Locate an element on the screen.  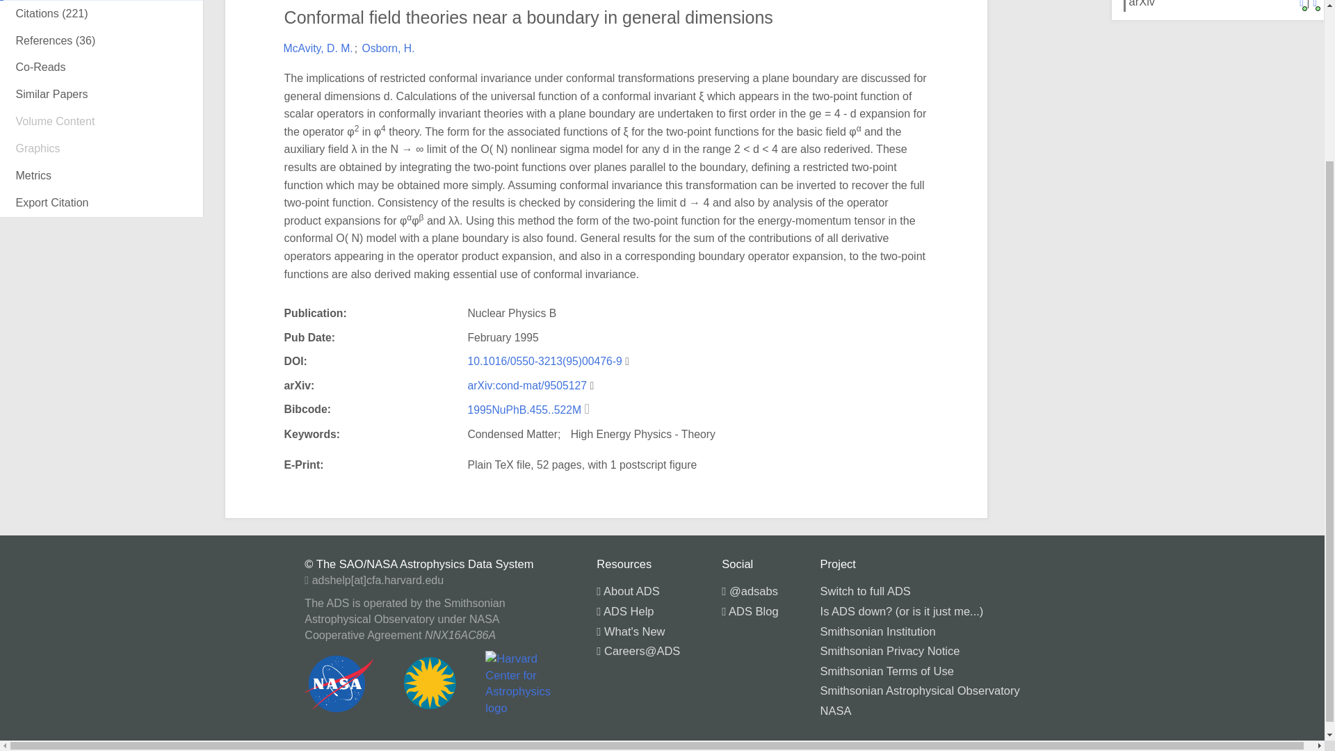
Smithsonian Institution is located at coordinates (877, 631).